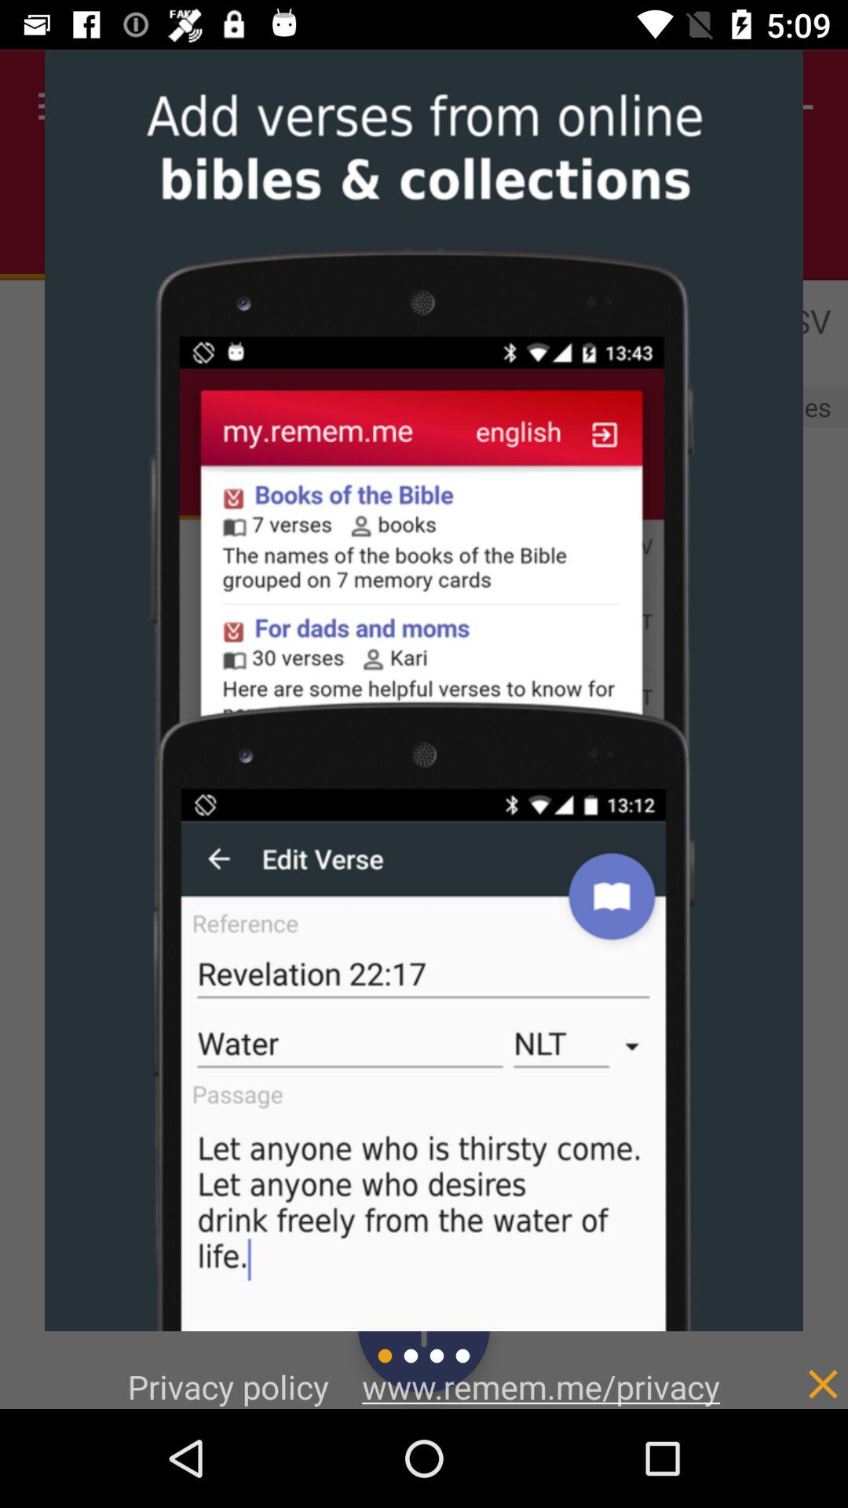  What do you see at coordinates (790, 1367) in the screenshot?
I see `turn off item to the right of www remem me icon` at bounding box center [790, 1367].